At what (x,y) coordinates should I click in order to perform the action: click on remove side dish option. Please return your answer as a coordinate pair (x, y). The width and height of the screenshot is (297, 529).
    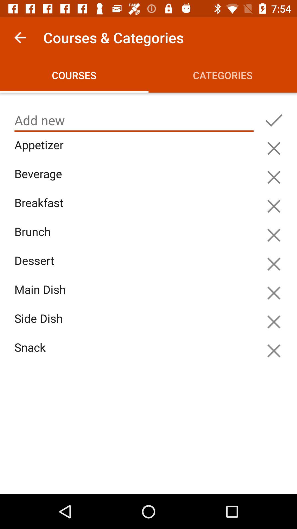
    Looking at the image, I should click on (274, 322).